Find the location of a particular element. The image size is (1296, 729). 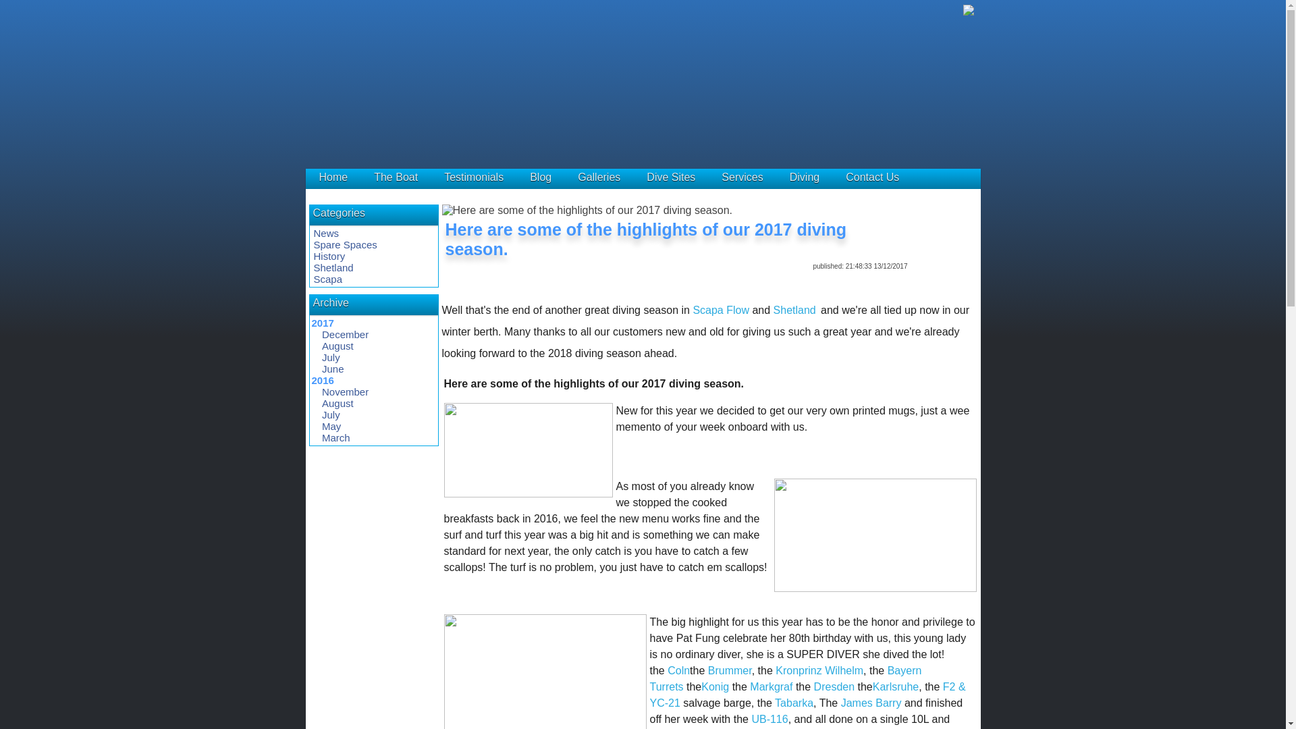

May is located at coordinates (331, 427).